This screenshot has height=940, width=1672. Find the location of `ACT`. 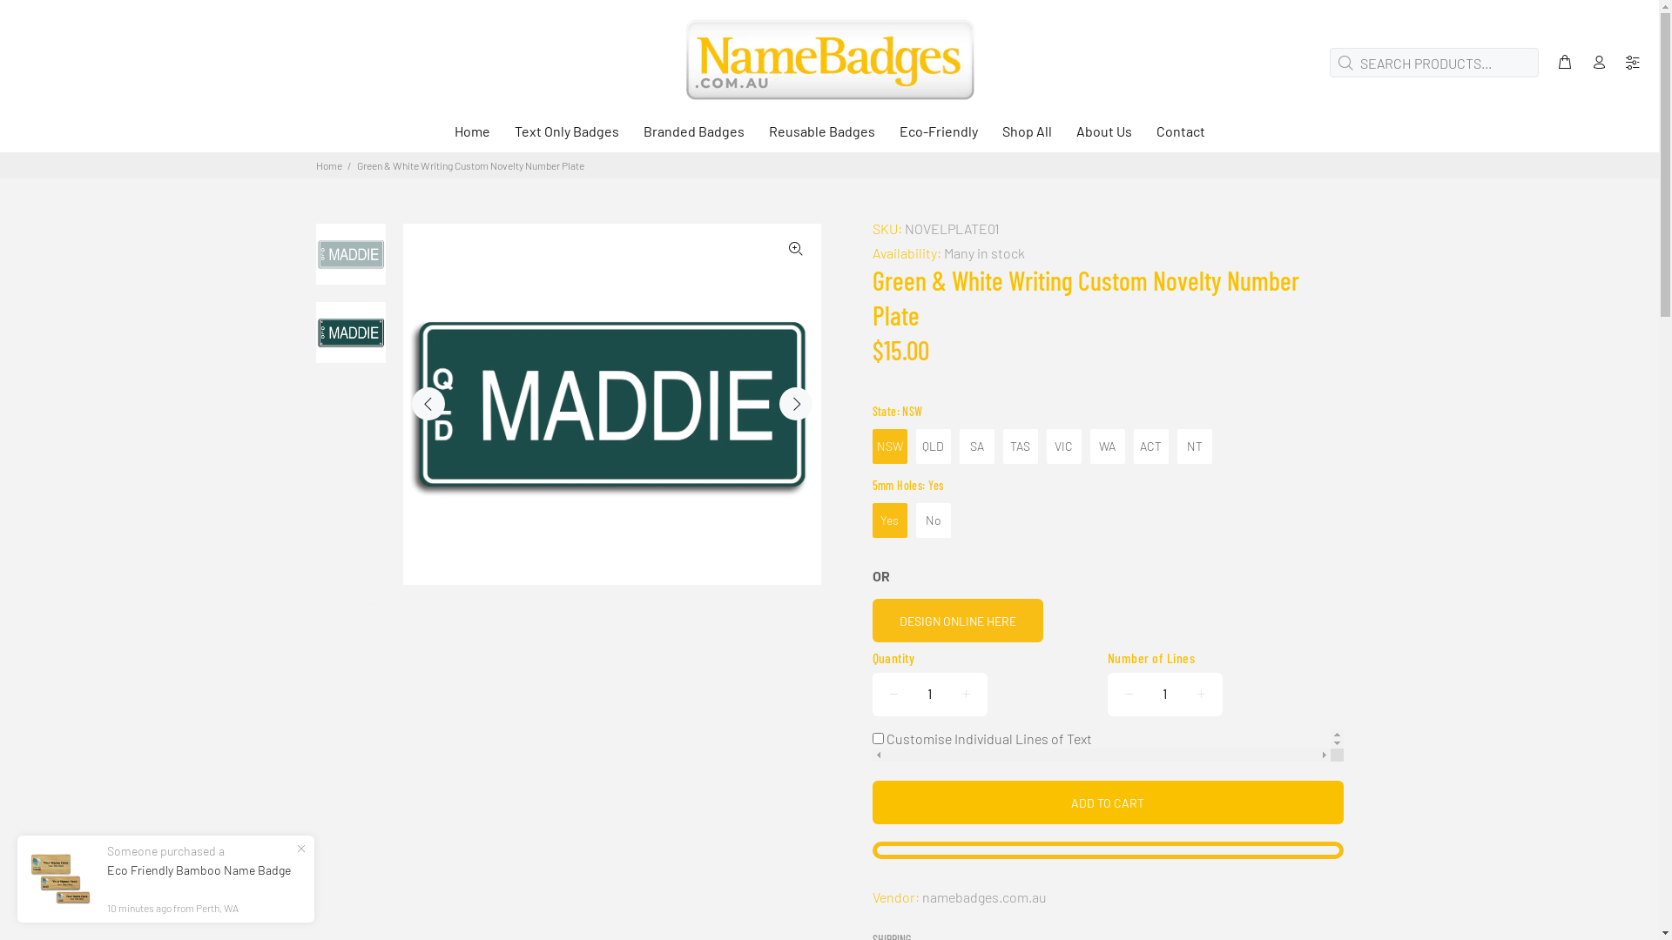

ACT is located at coordinates (1151, 446).